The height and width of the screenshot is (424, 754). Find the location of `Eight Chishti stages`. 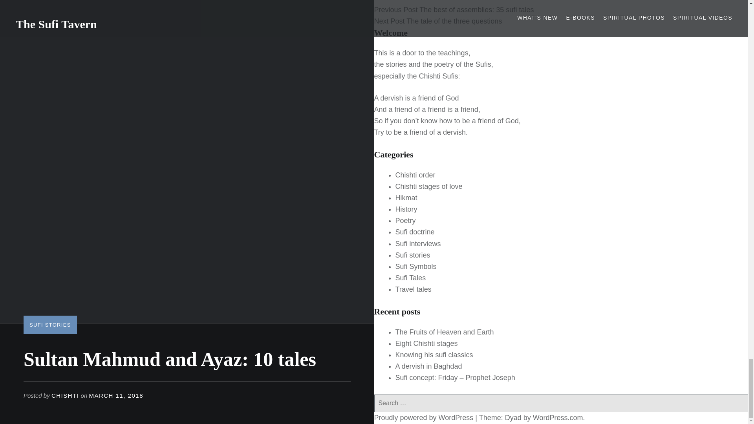

Eight Chishti stages is located at coordinates (426, 343).